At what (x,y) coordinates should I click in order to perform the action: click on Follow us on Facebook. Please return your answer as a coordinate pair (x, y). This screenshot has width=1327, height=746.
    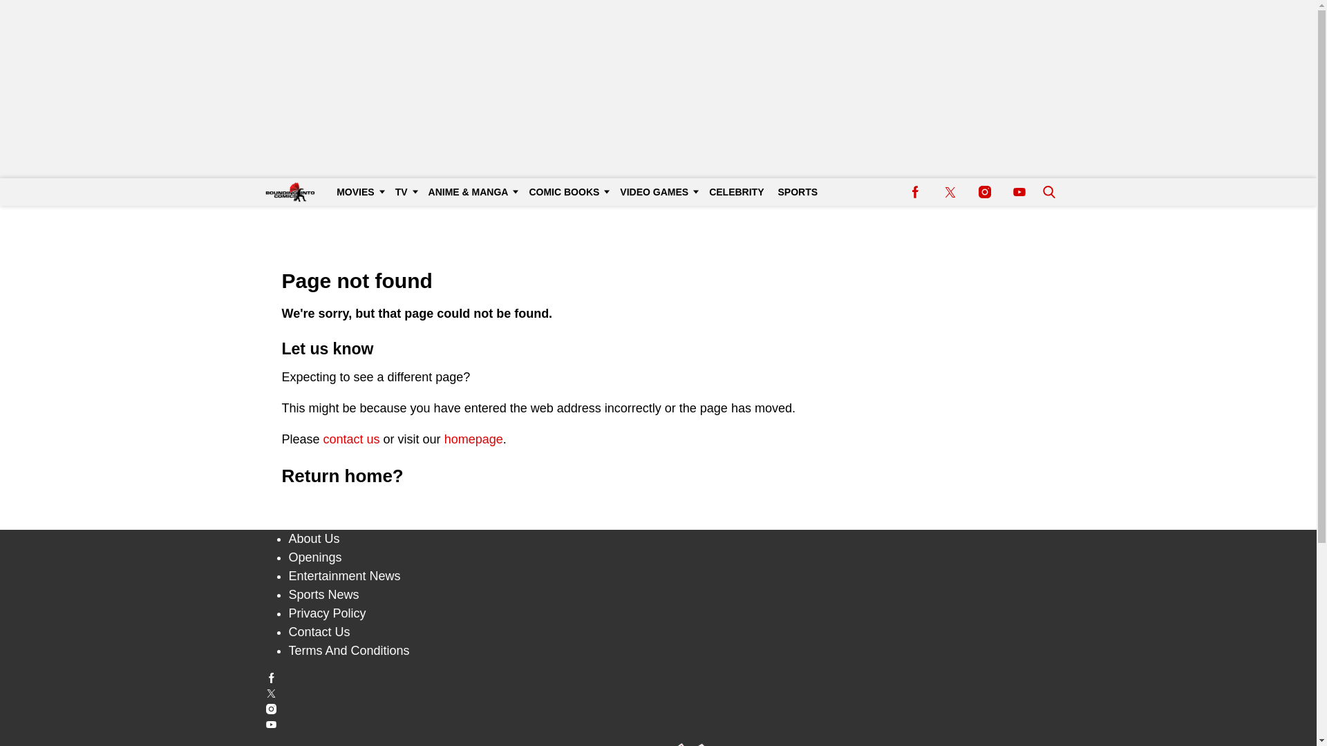
    Looking at the image, I should click on (659, 678).